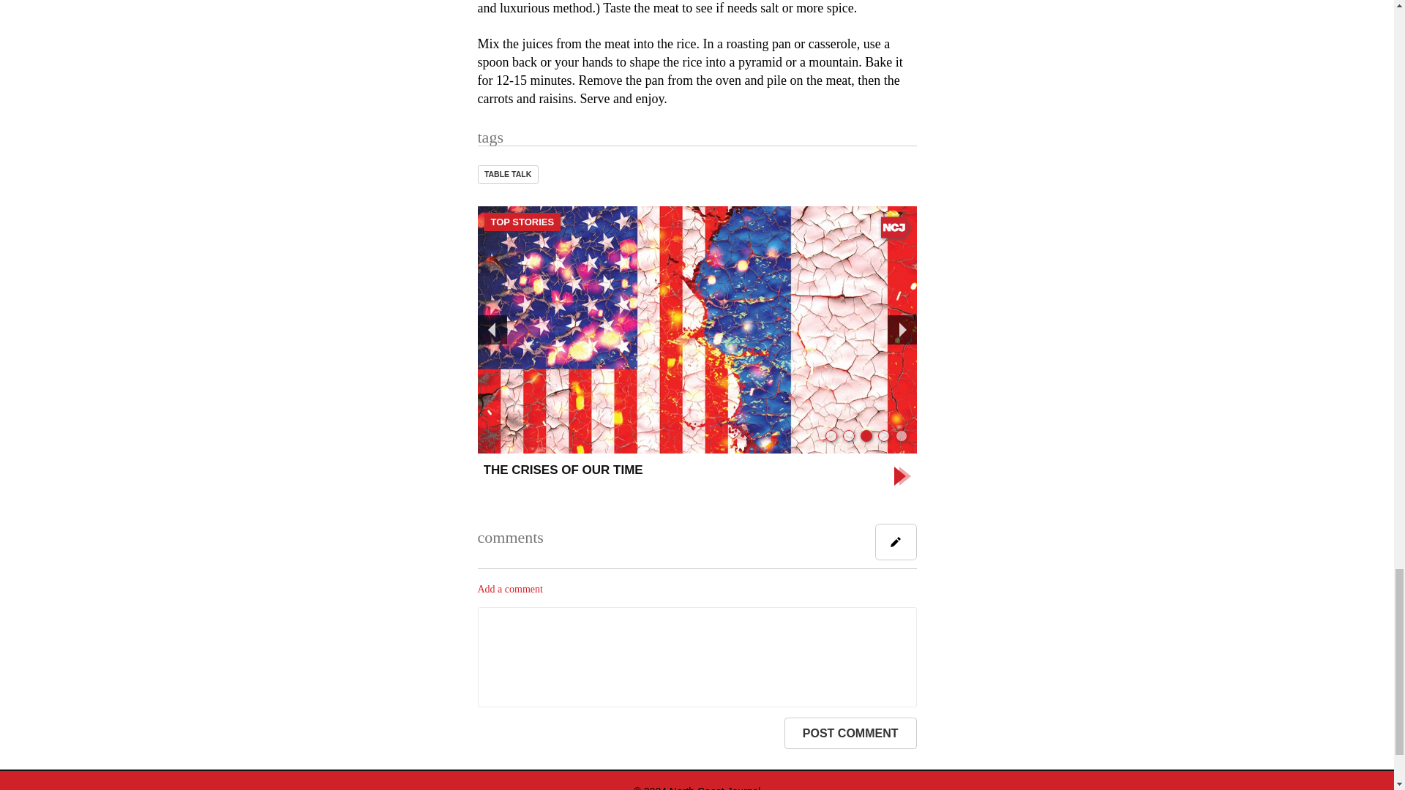 The image size is (1405, 790). What do you see at coordinates (697, 476) in the screenshot?
I see `THE CRISES OF OUR TIME` at bounding box center [697, 476].